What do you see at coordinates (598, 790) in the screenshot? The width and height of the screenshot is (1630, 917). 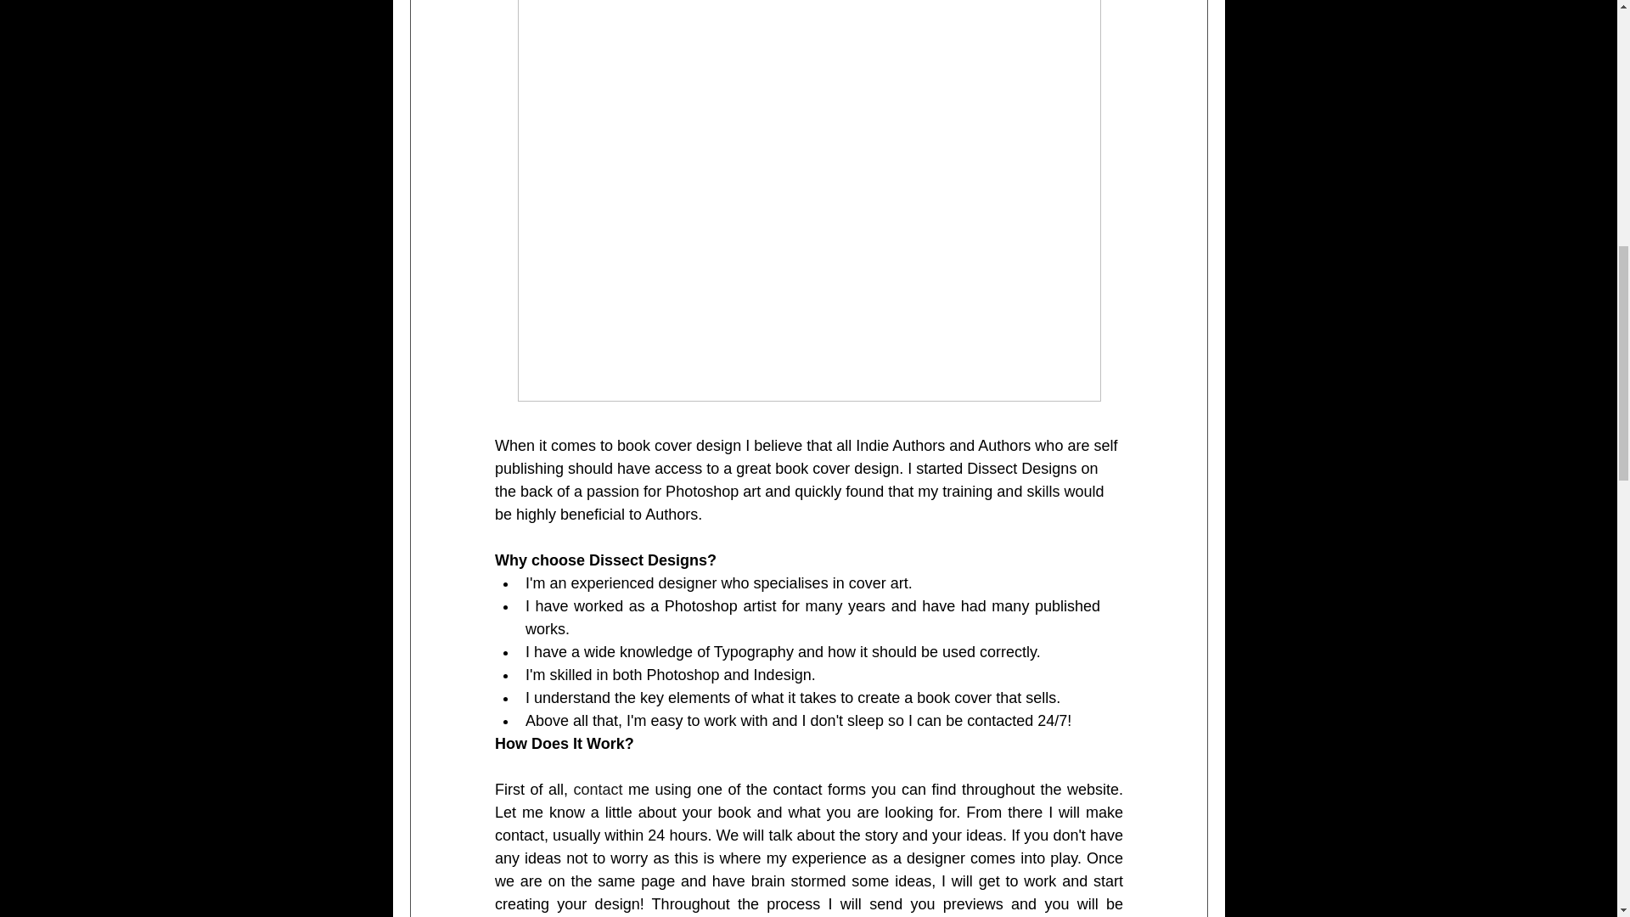 I see `contact` at bounding box center [598, 790].